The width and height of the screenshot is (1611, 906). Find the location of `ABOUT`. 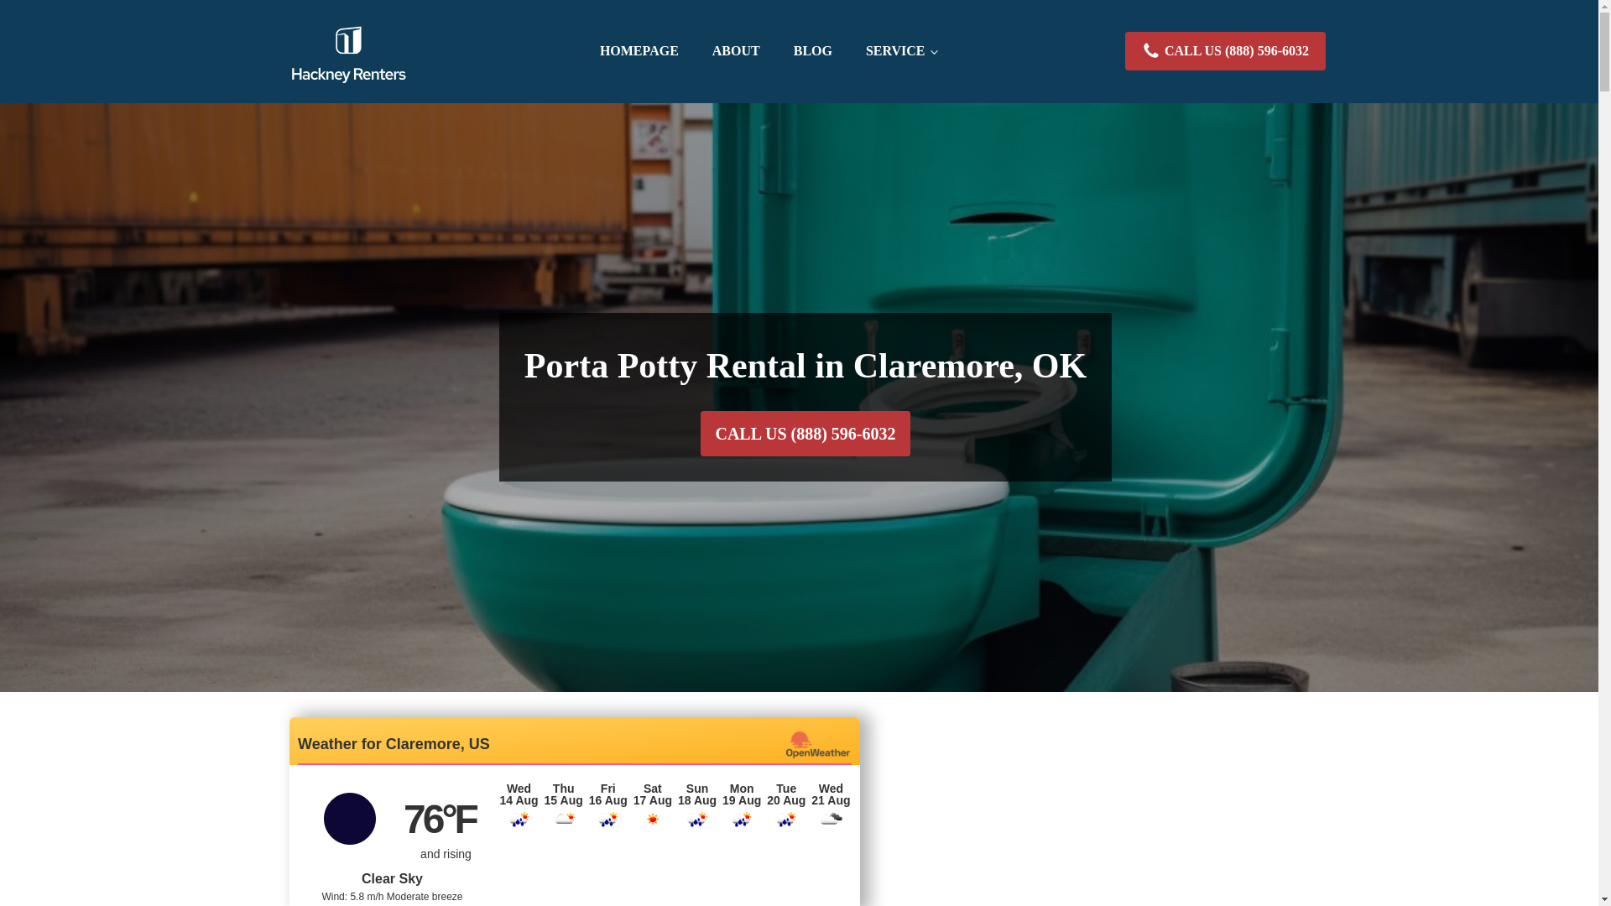

ABOUT is located at coordinates (736, 50).